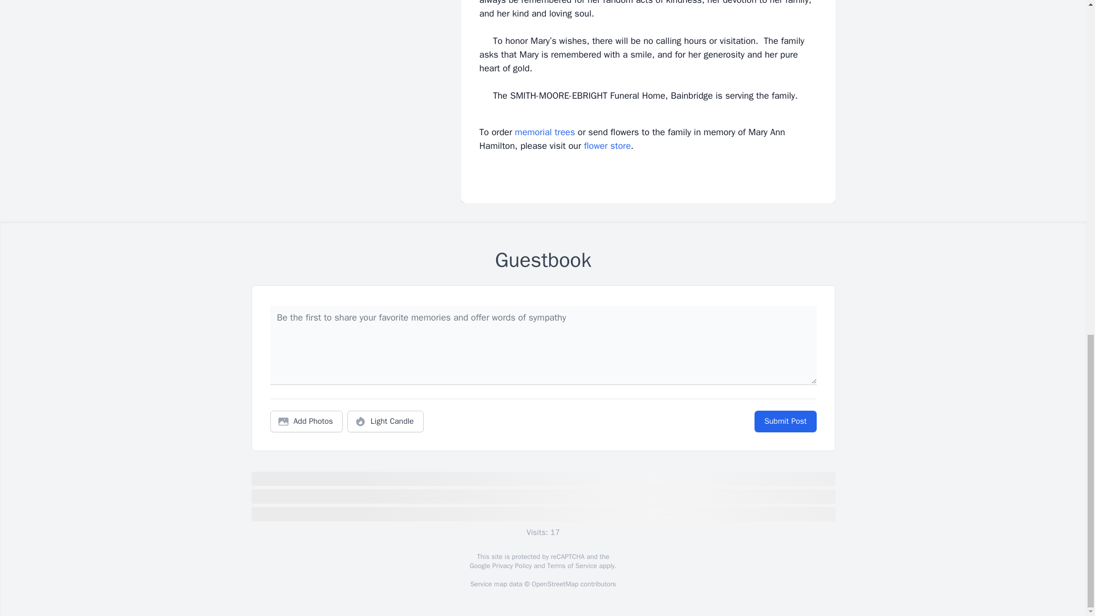  Describe the element at coordinates (511, 566) in the screenshot. I see `Privacy Policy` at that location.